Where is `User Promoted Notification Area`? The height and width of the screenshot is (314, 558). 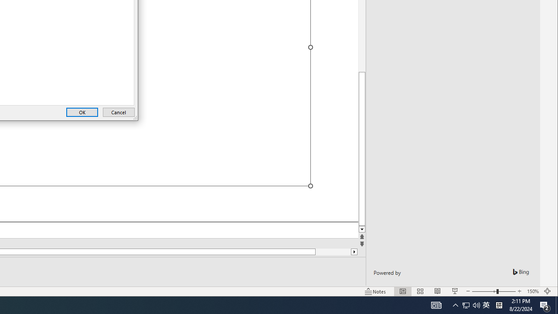
User Promoted Notification Area is located at coordinates (471, 305).